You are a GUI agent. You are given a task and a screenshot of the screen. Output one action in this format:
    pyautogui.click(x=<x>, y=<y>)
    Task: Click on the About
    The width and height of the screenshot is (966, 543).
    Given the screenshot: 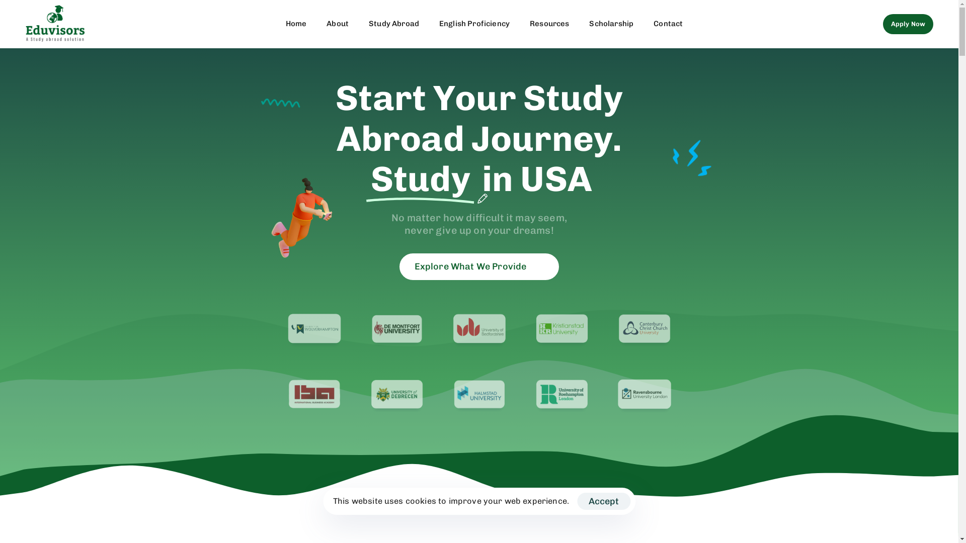 What is the action you would take?
    pyautogui.click(x=338, y=24)
    